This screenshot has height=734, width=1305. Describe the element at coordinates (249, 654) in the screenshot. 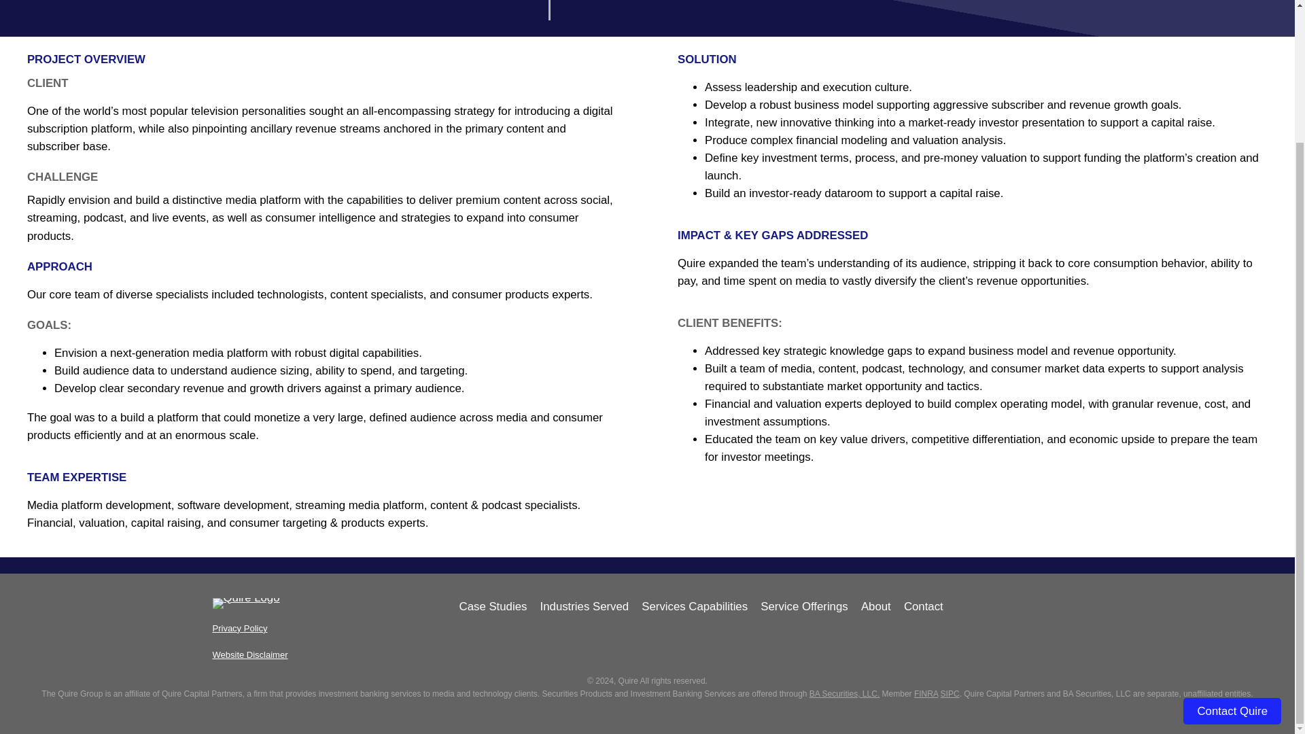

I see `Website Disclaimer` at that location.